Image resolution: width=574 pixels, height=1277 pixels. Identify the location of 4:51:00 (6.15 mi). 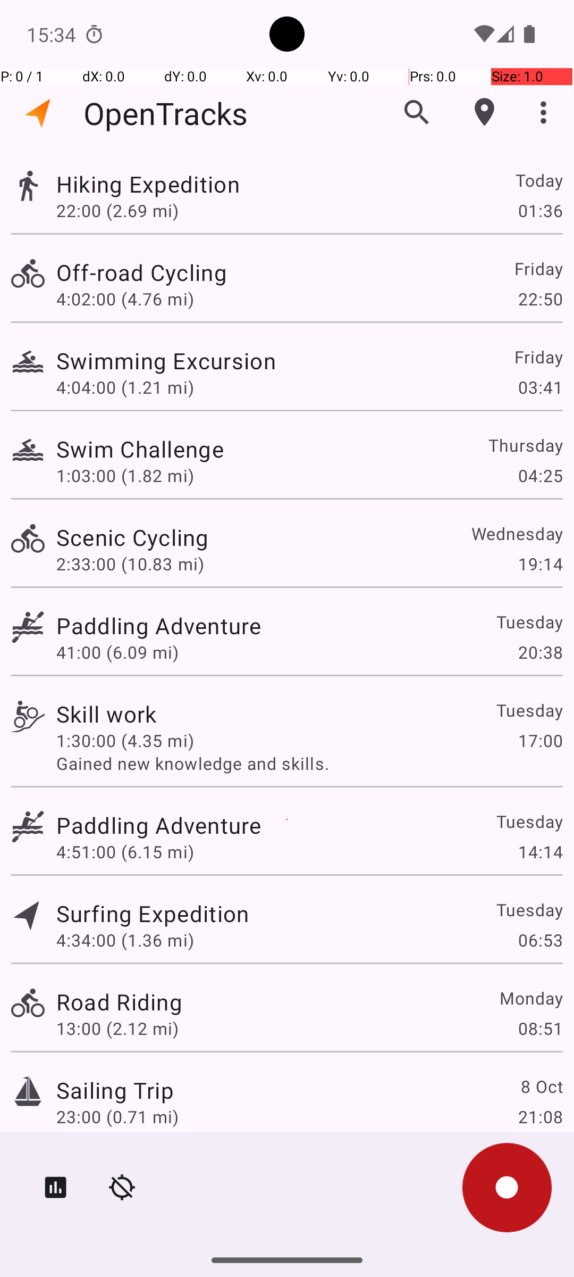
(125, 851).